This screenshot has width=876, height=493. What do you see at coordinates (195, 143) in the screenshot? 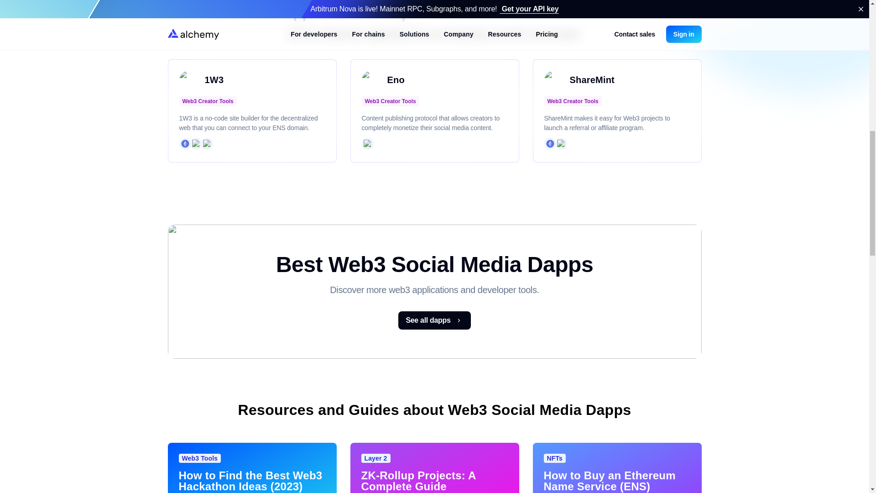
I see `Polygon` at bounding box center [195, 143].